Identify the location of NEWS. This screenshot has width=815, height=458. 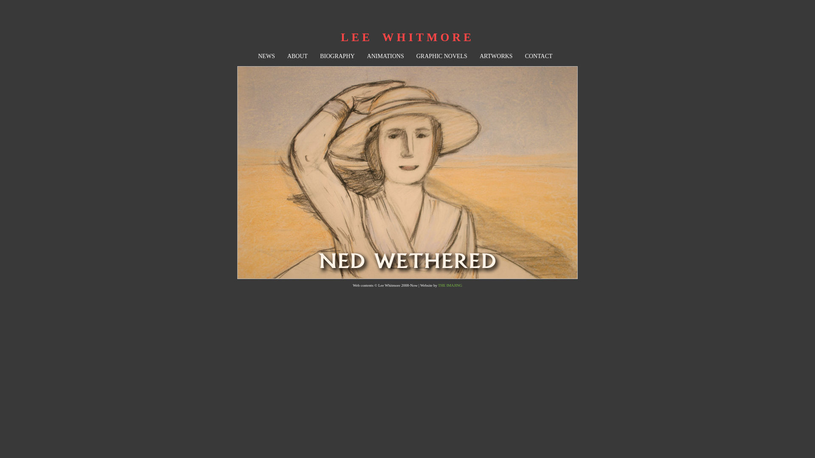
(267, 56).